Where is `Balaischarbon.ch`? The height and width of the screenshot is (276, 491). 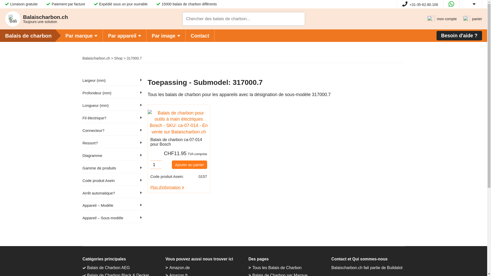
Balaischarbon.ch is located at coordinates (96, 58).